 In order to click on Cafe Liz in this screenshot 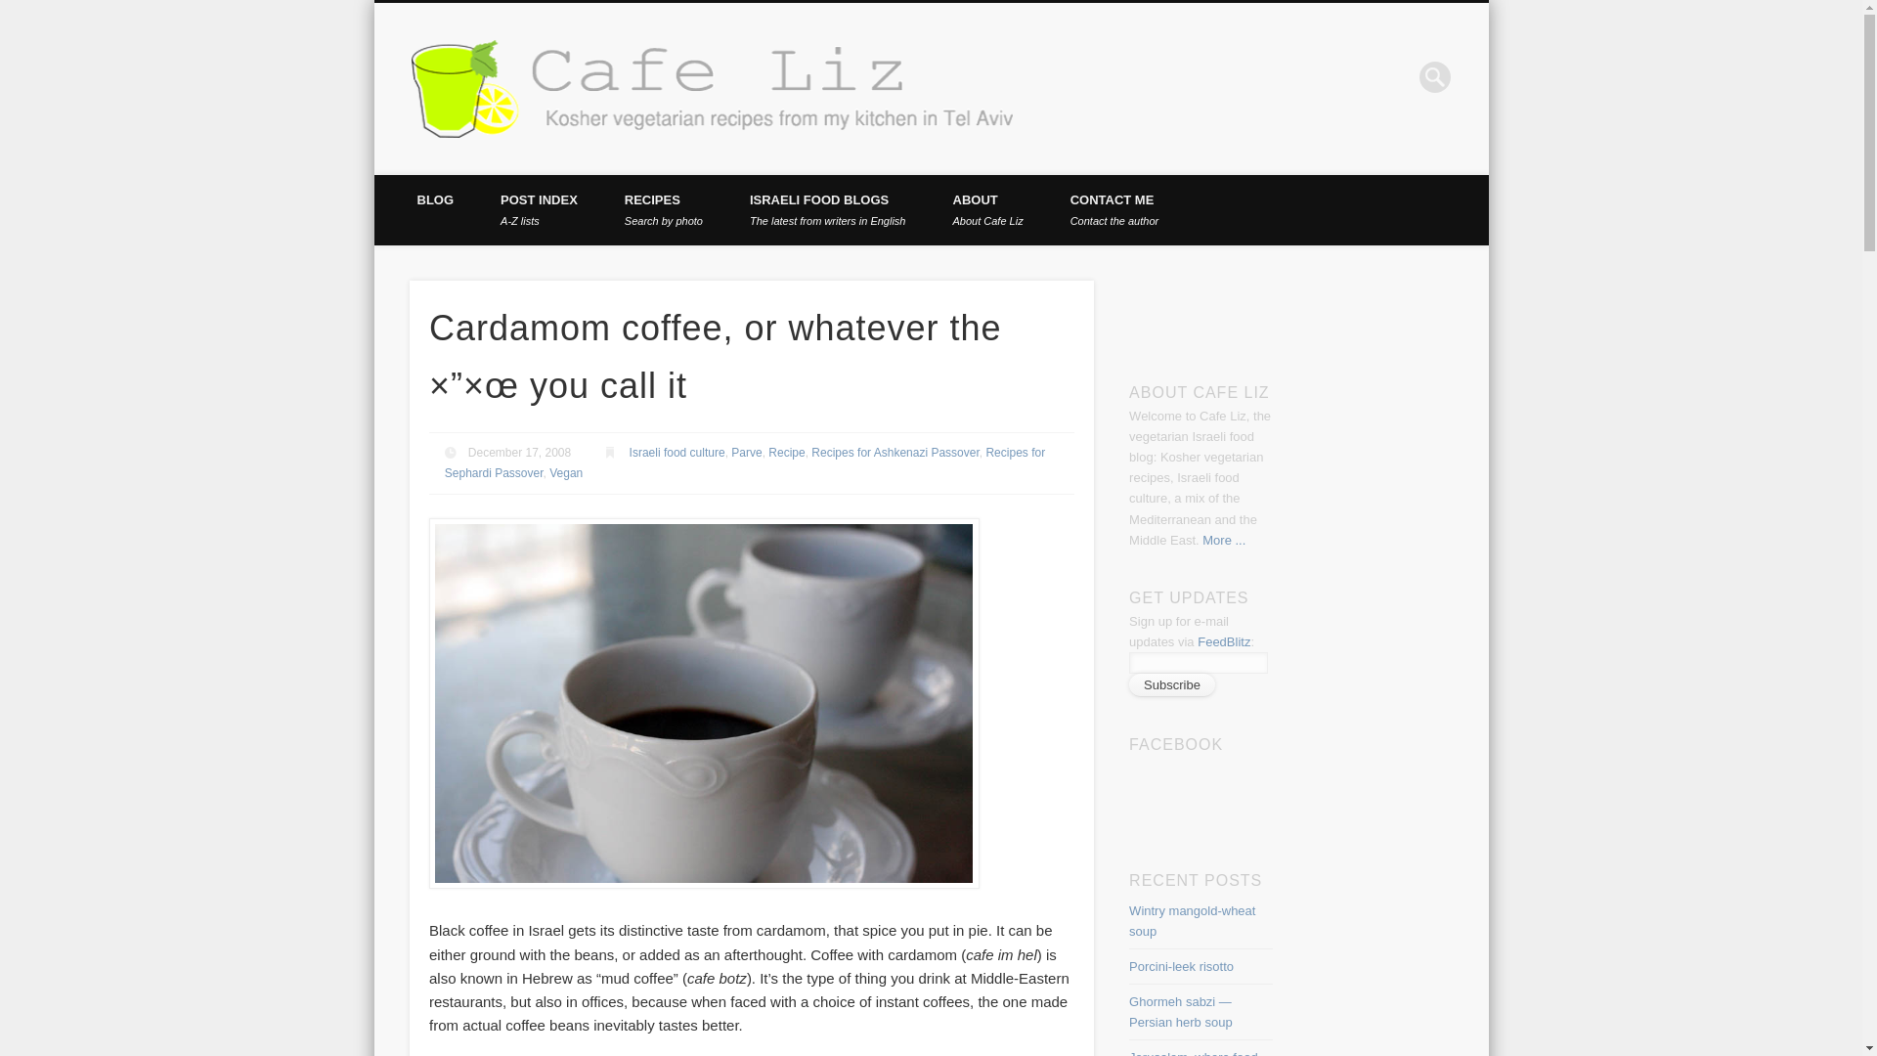, I will do `click(677, 452)`.